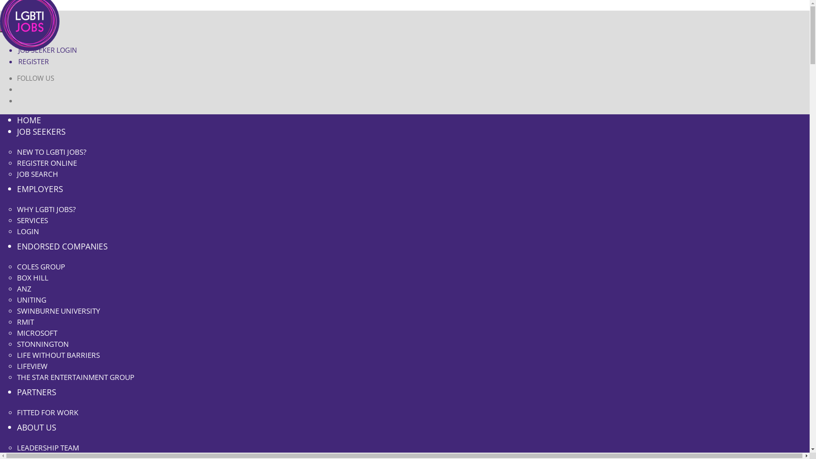 The height and width of the screenshot is (459, 816). I want to click on ARTICLES, so click(32, 39).